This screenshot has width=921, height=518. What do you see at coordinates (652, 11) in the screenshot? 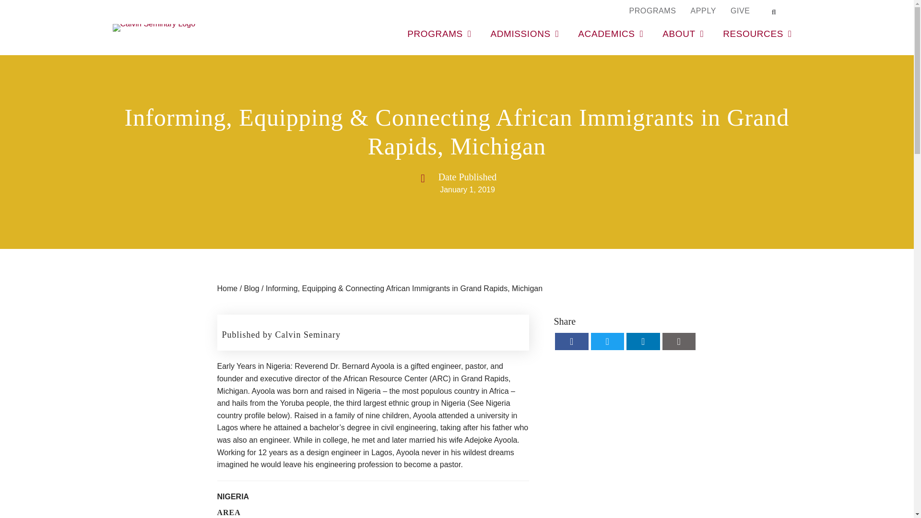
I see `PROGRAMS` at bounding box center [652, 11].